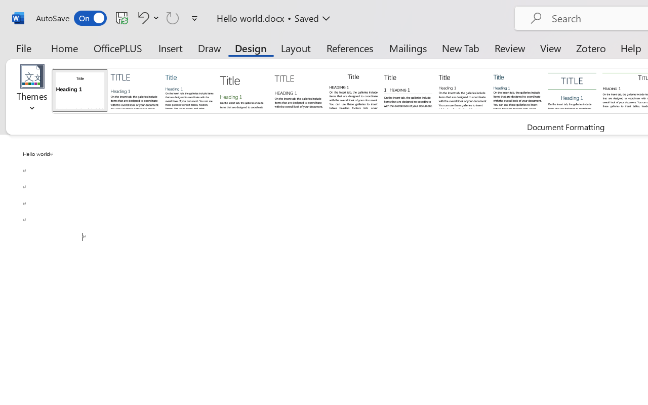 Image resolution: width=648 pixels, height=405 pixels. I want to click on Insert, so click(171, 48).